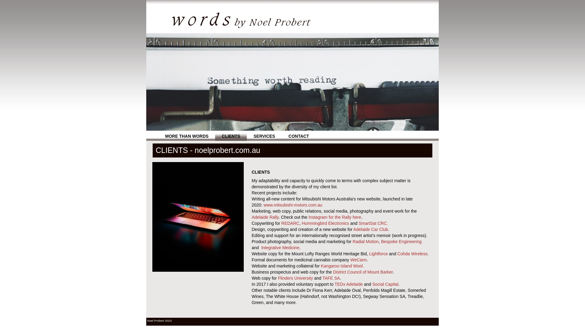 This screenshot has width=585, height=329. What do you see at coordinates (363, 272) in the screenshot?
I see `District Council of Mount Barker` at bounding box center [363, 272].